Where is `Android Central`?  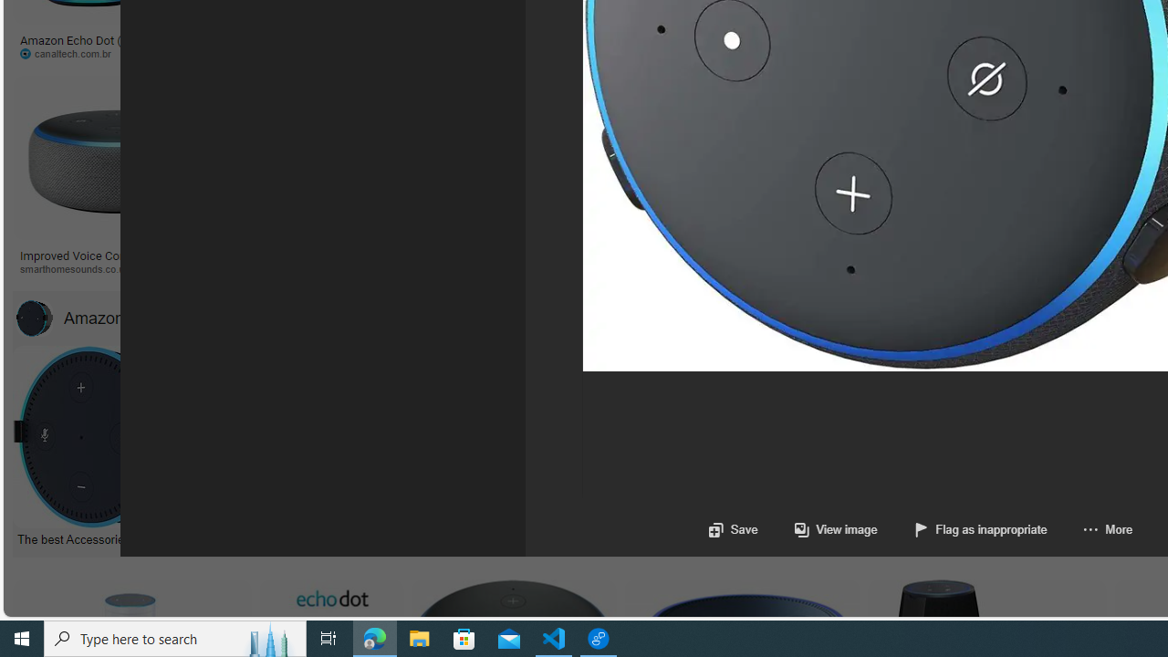
Android Central is located at coordinates (636, 268).